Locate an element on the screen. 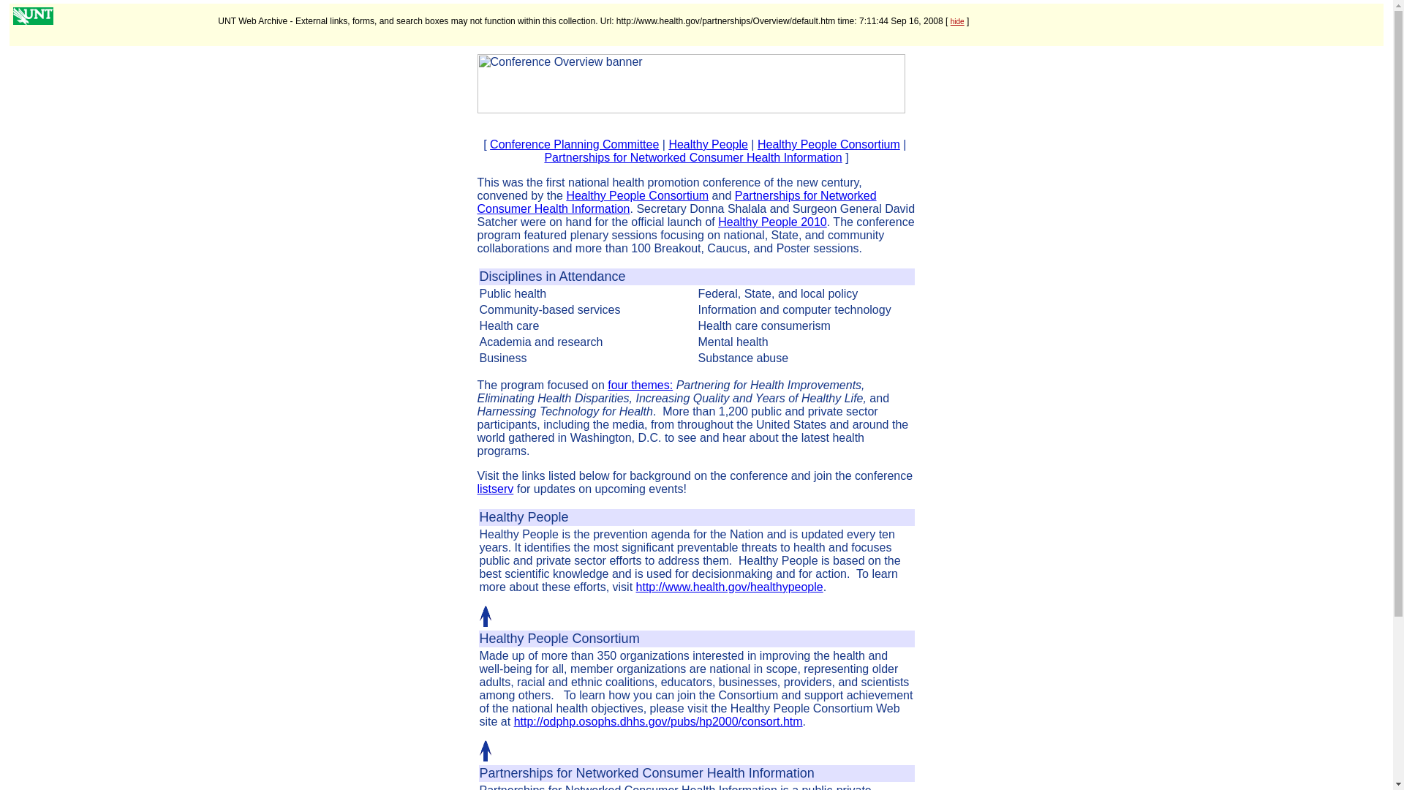 This screenshot has width=1404, height=790. Healthy People Consortium is located at coordinates (829, 145).